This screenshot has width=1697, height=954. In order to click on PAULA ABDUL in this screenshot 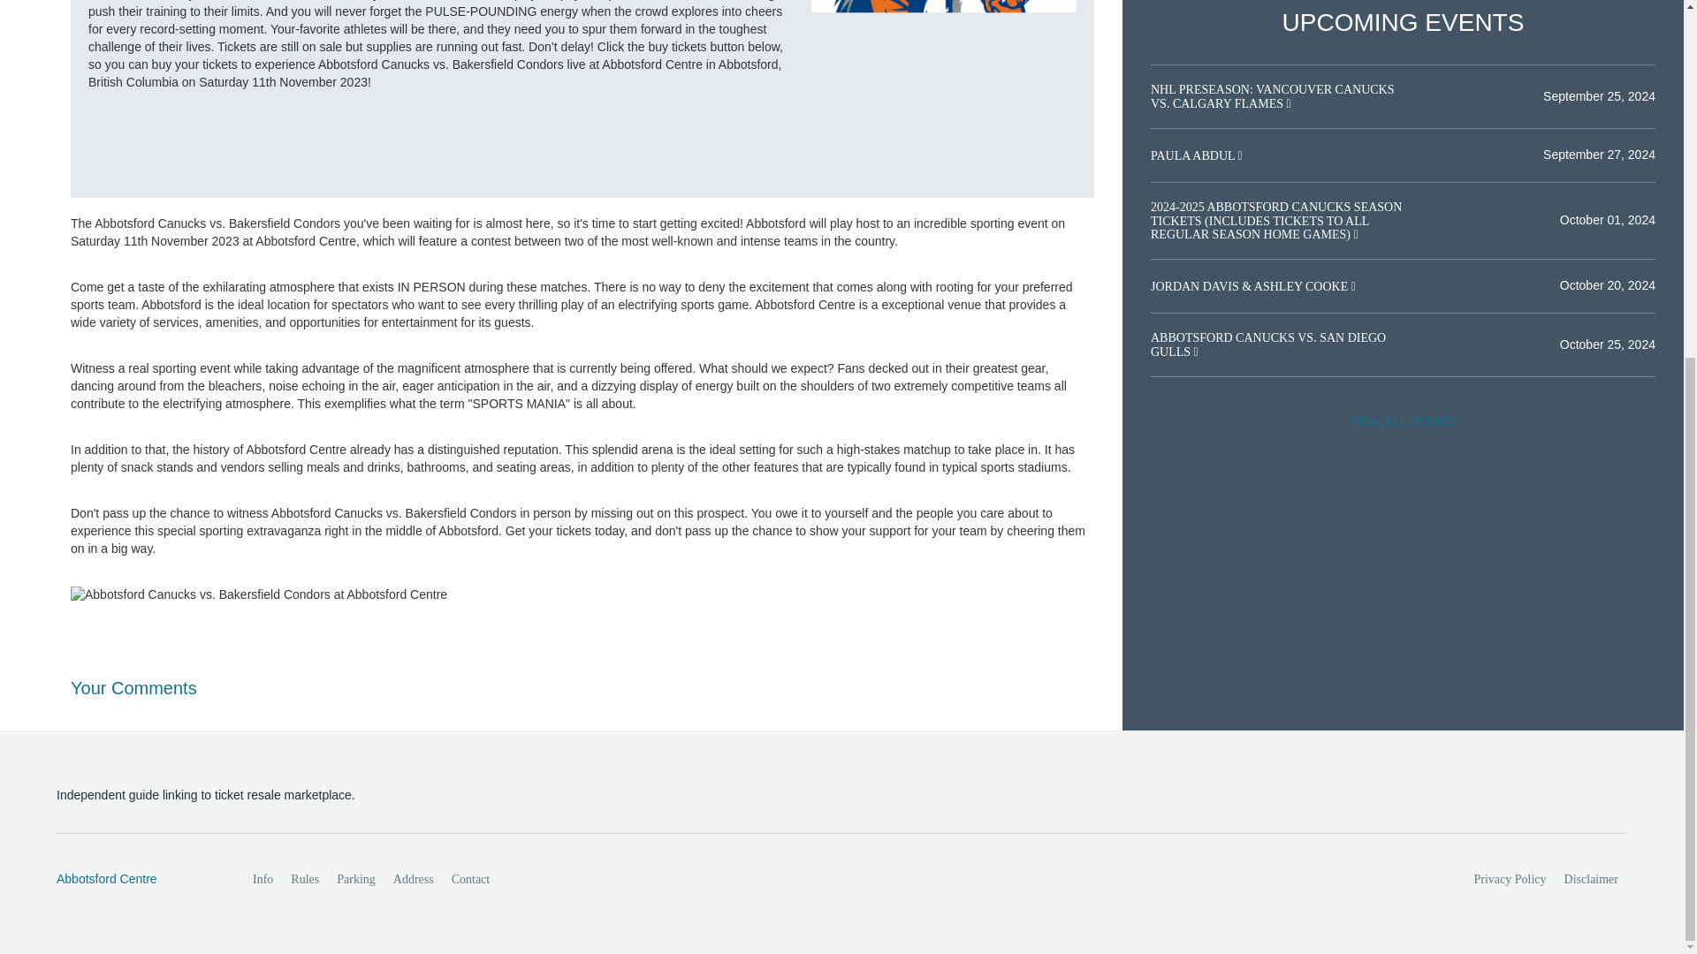, I will do `click(1194, 155)`.